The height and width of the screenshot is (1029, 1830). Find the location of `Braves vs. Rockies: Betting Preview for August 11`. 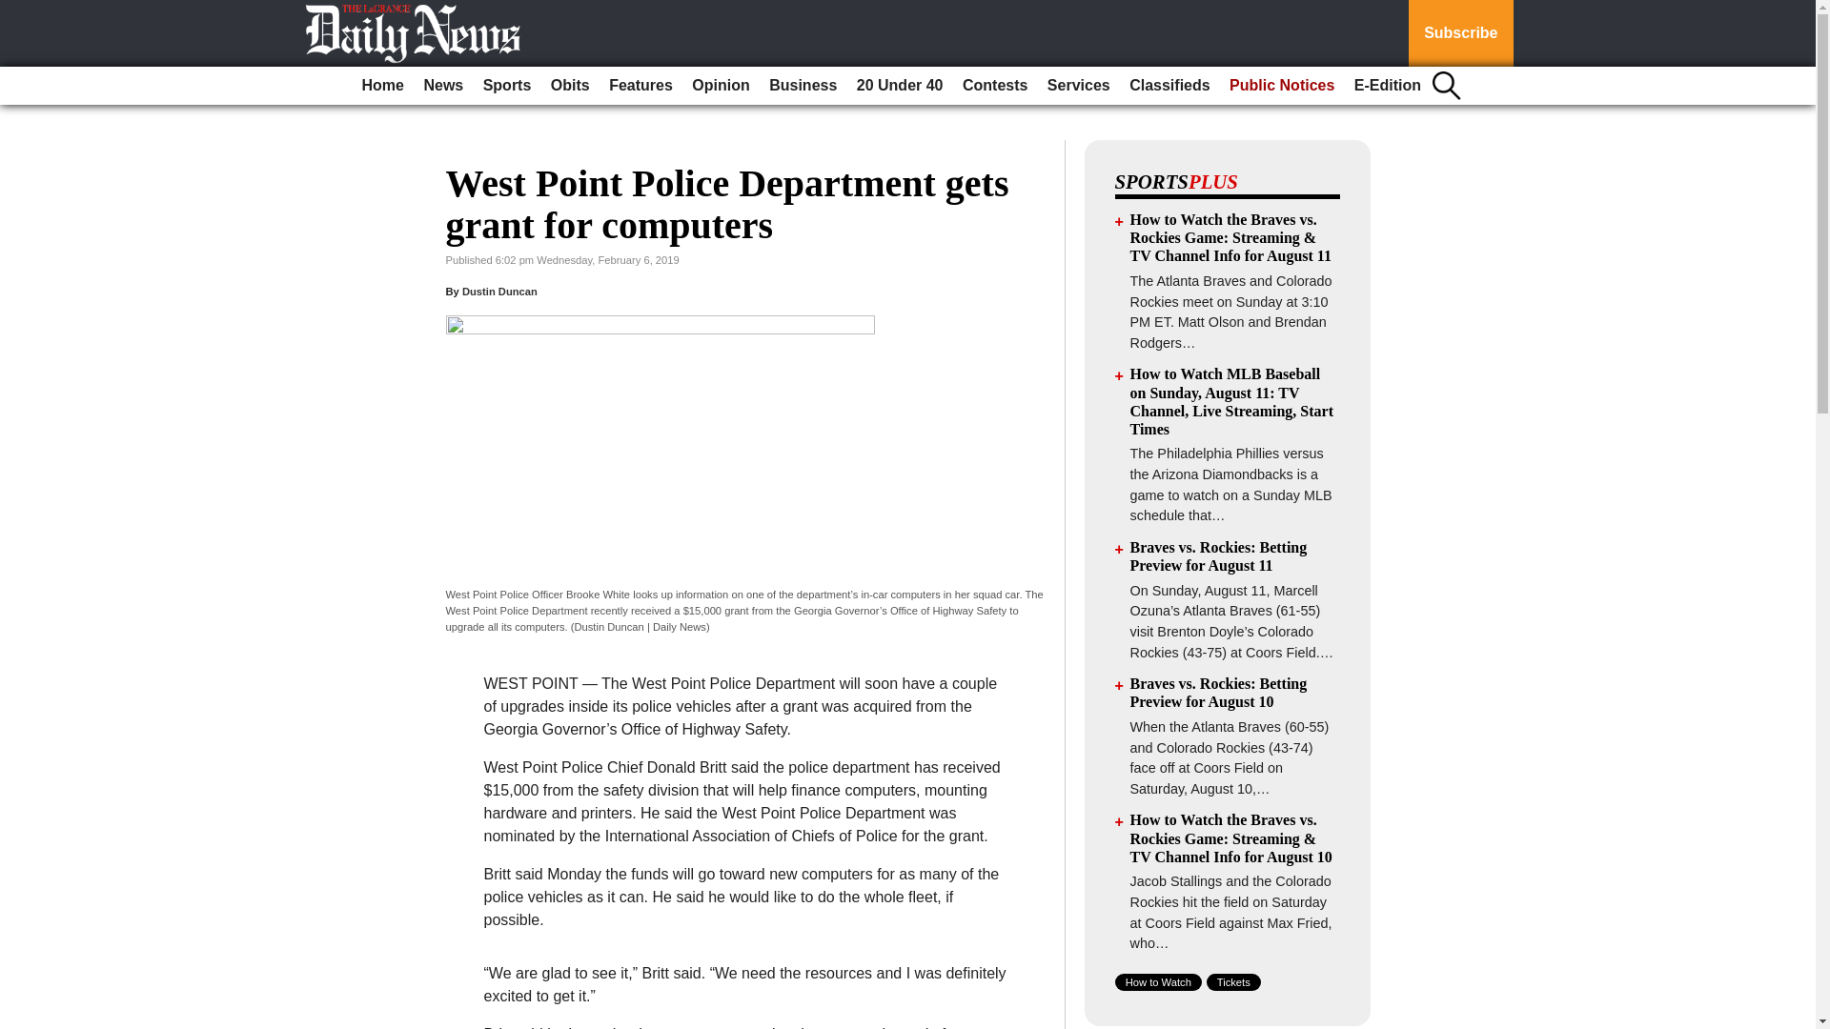

Braves vs. Rockies: Betting Preview for August 11 is located at coordinates (1219, 555).